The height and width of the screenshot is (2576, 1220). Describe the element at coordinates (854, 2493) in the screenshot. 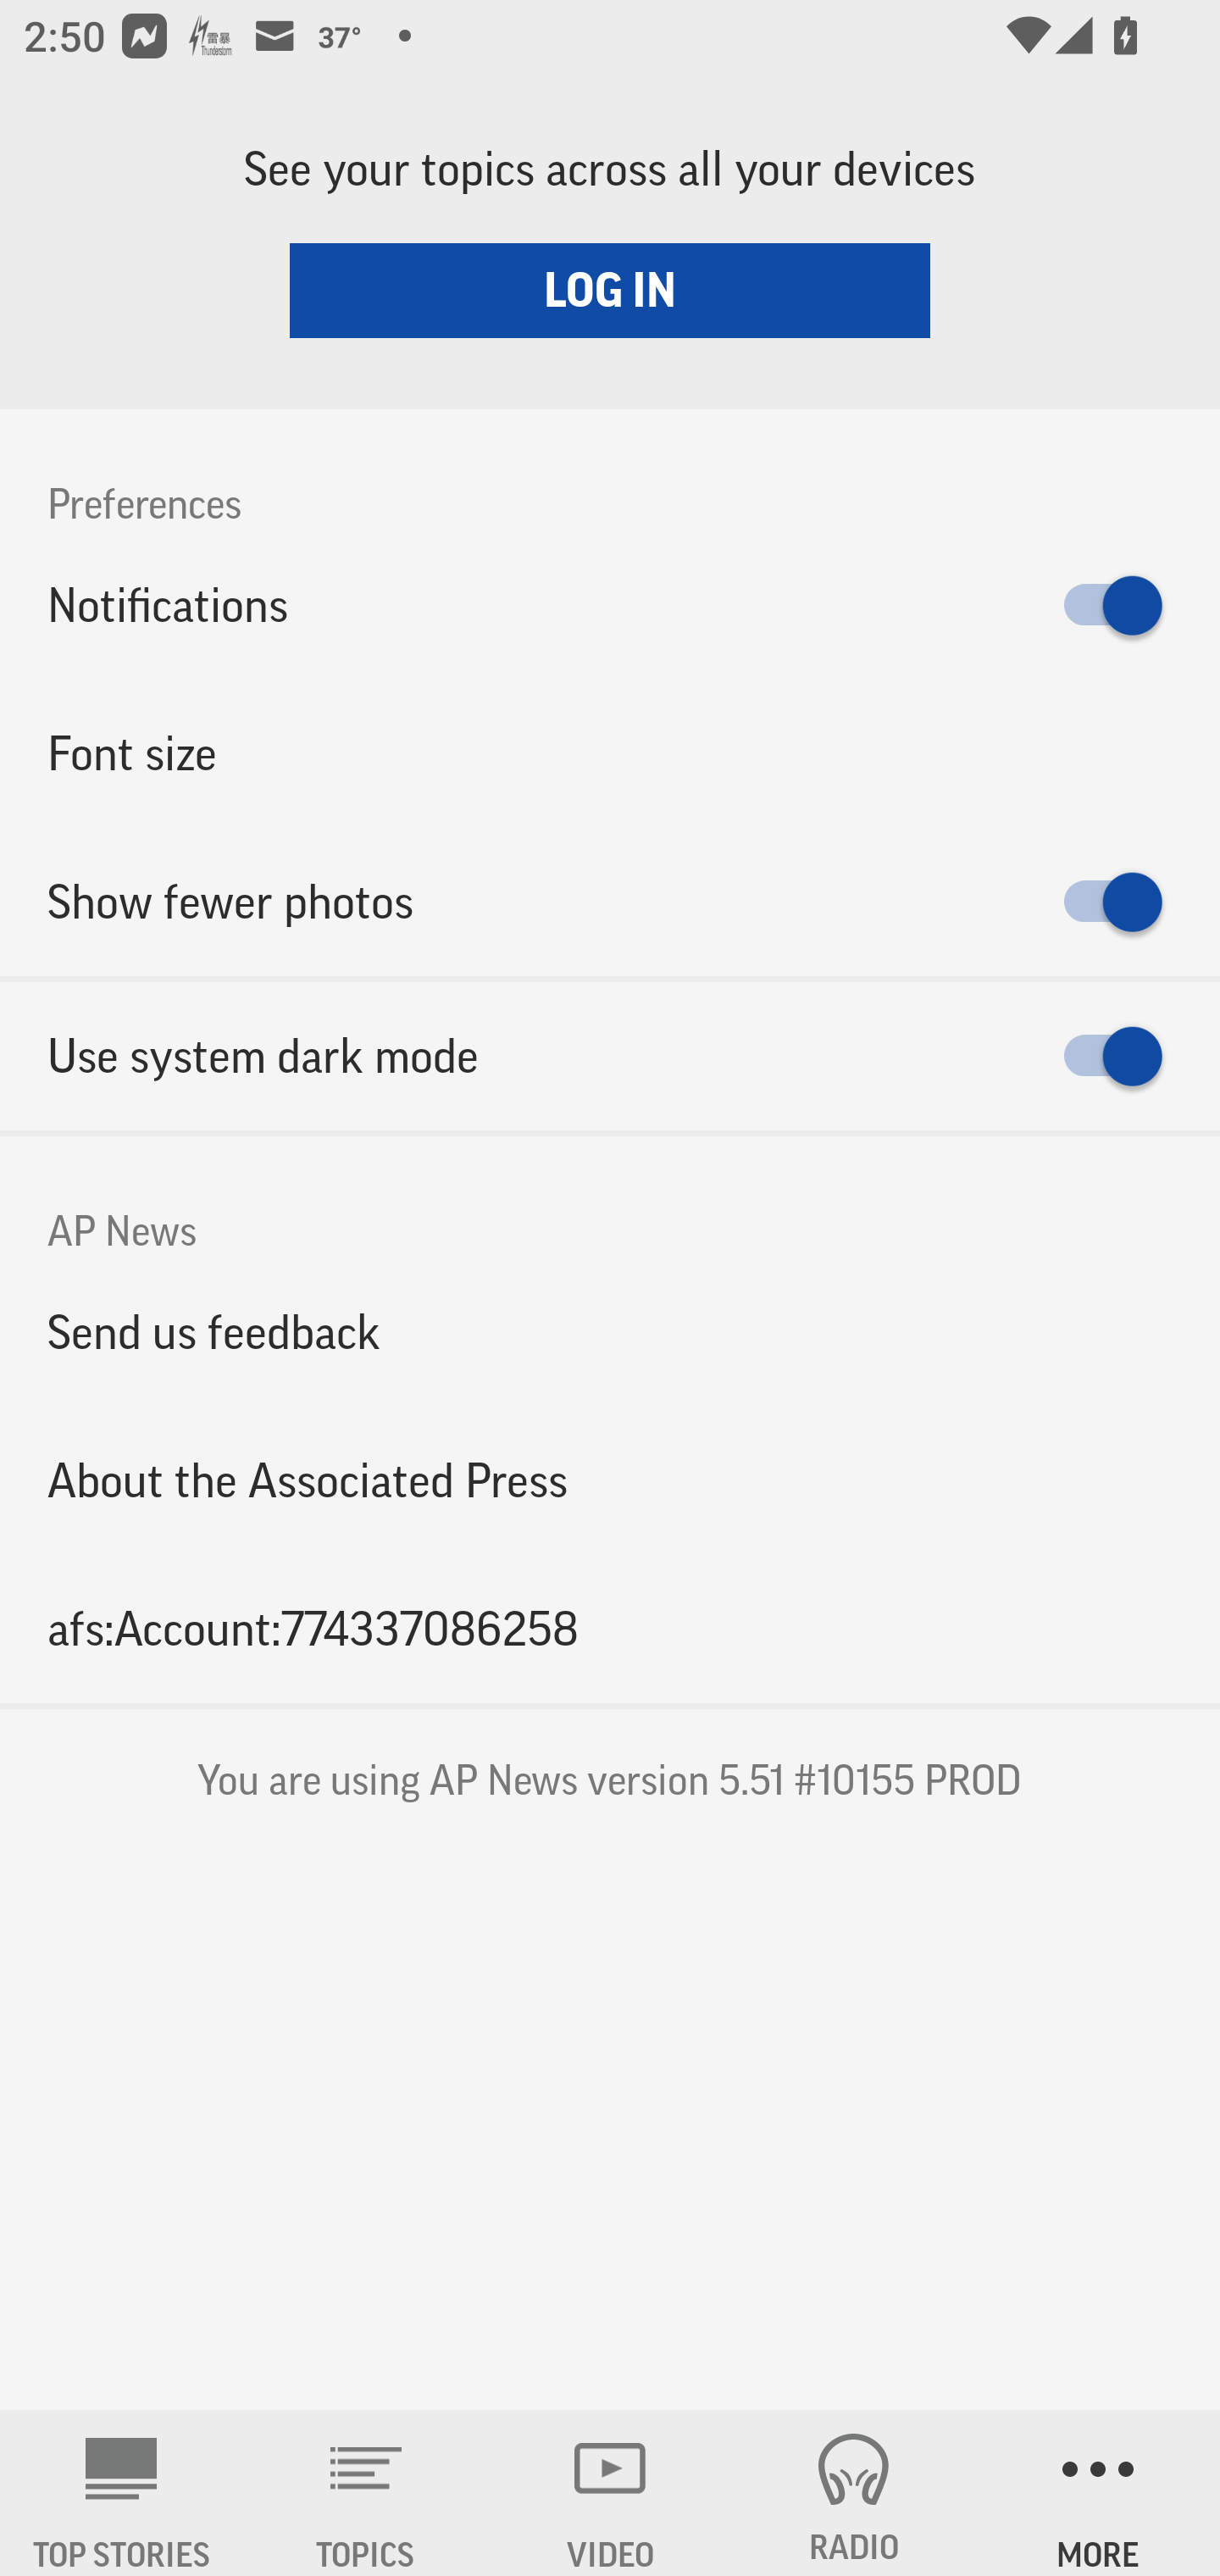

I see `RADIO` at that location.